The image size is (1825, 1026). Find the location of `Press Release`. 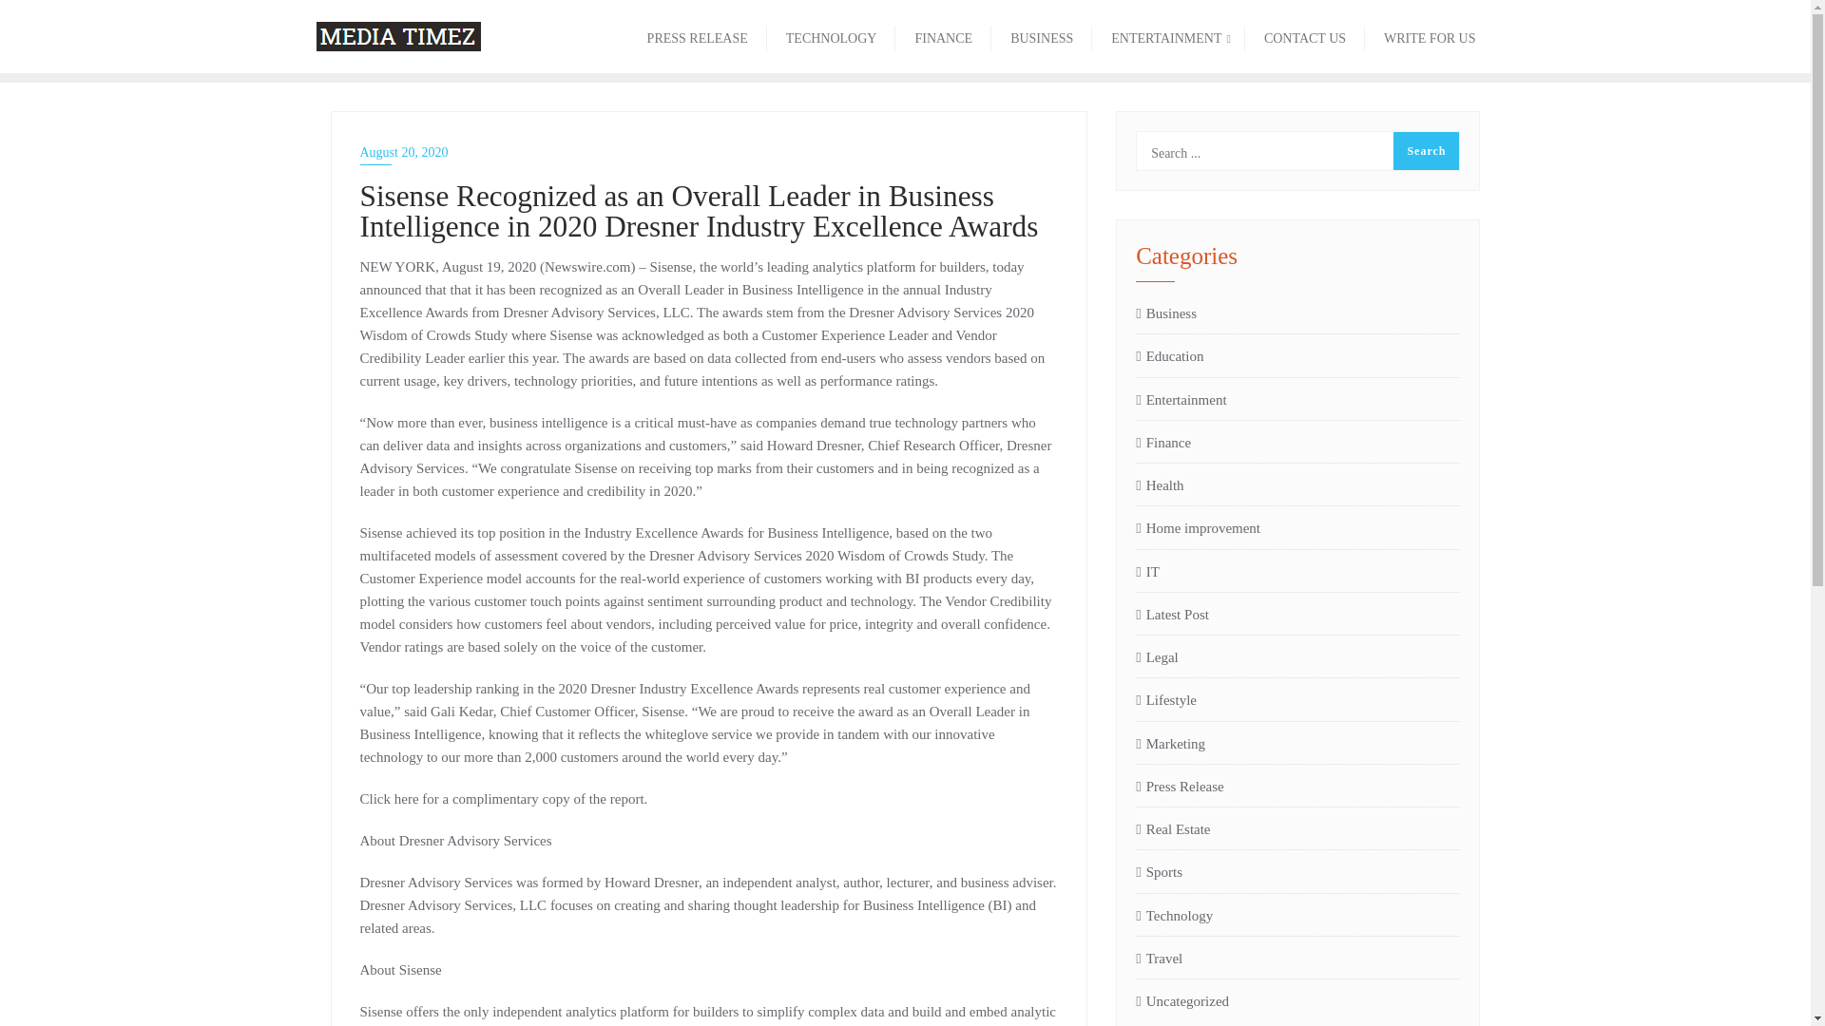

Press Release is located at coordinates (1180, 787).